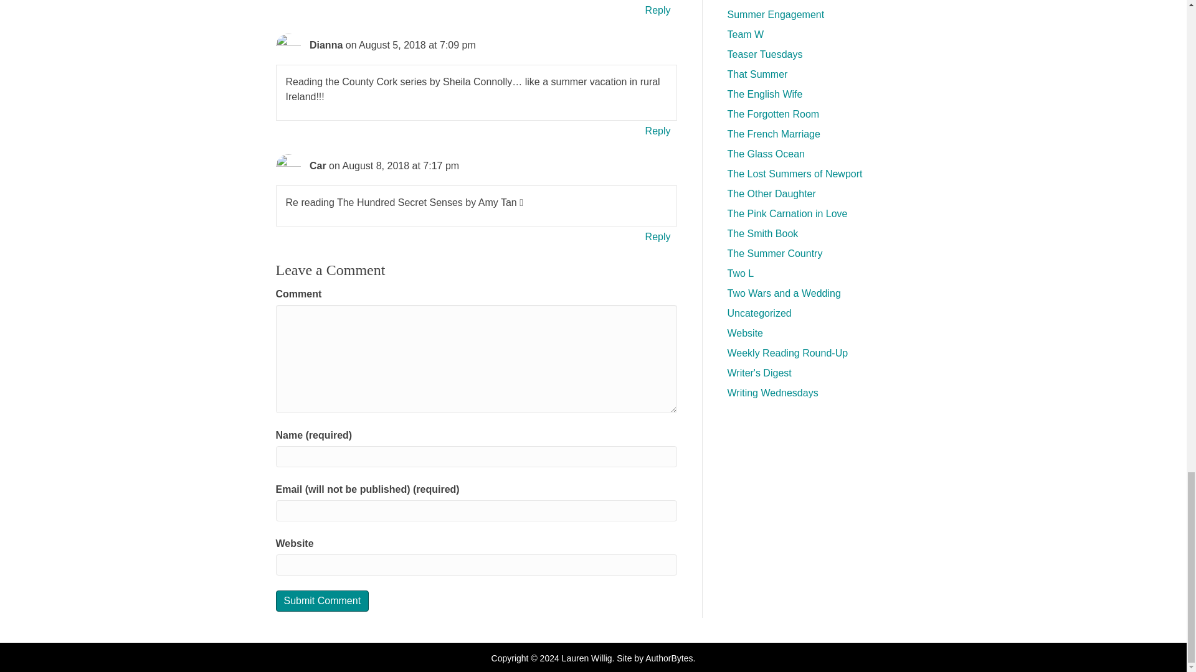 The width and height of the screenshot is (1196, 672). I want to click on Reply, so click(658, 10).